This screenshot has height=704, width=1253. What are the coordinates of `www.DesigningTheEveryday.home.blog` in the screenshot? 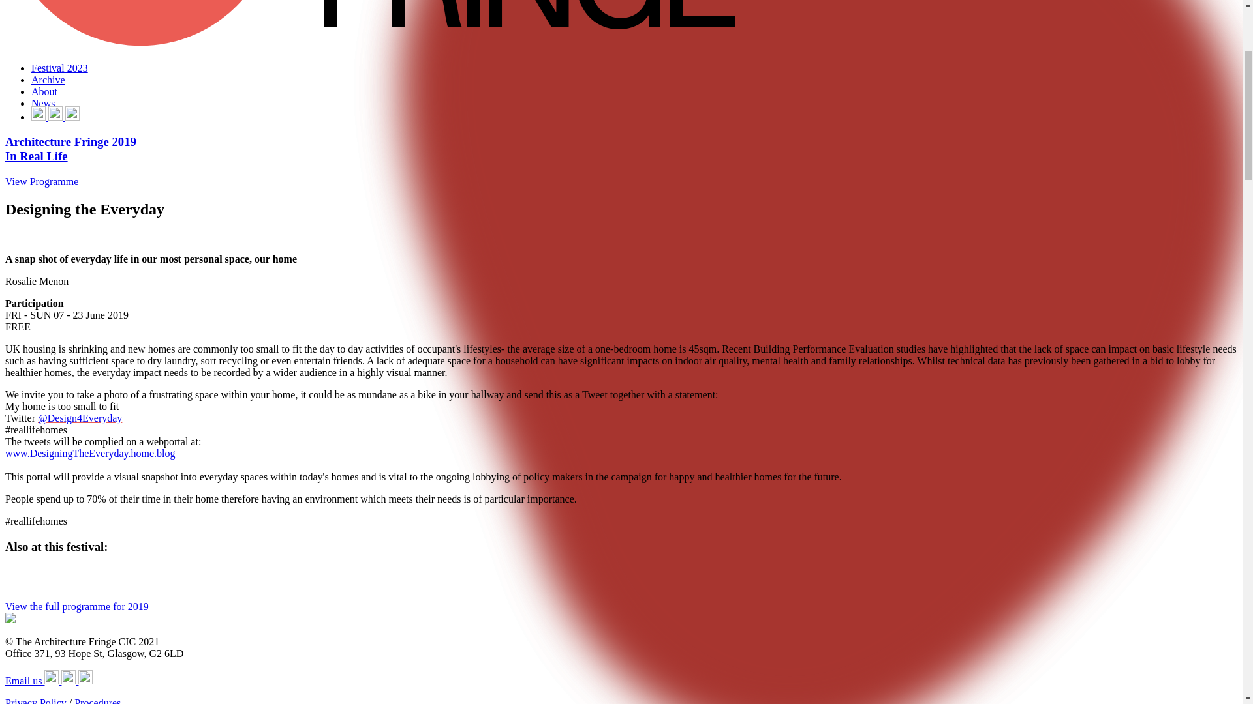 It's located at (90, 453).